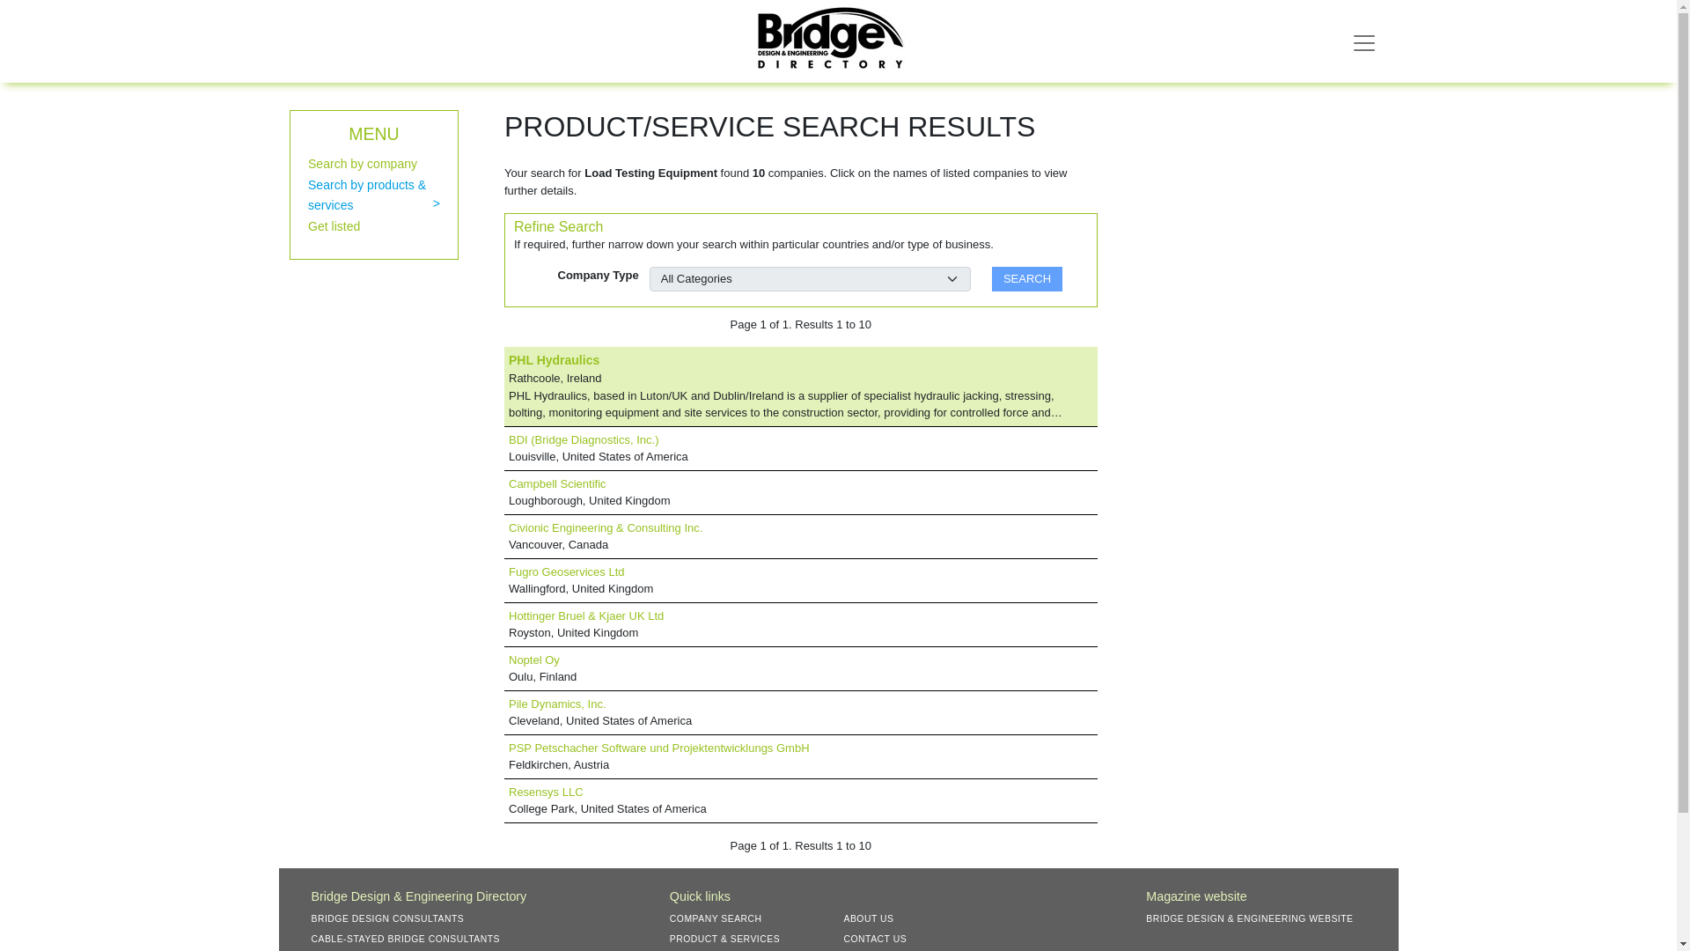  I want to click on Pile Dynamics, Inc., so click(557, 703).